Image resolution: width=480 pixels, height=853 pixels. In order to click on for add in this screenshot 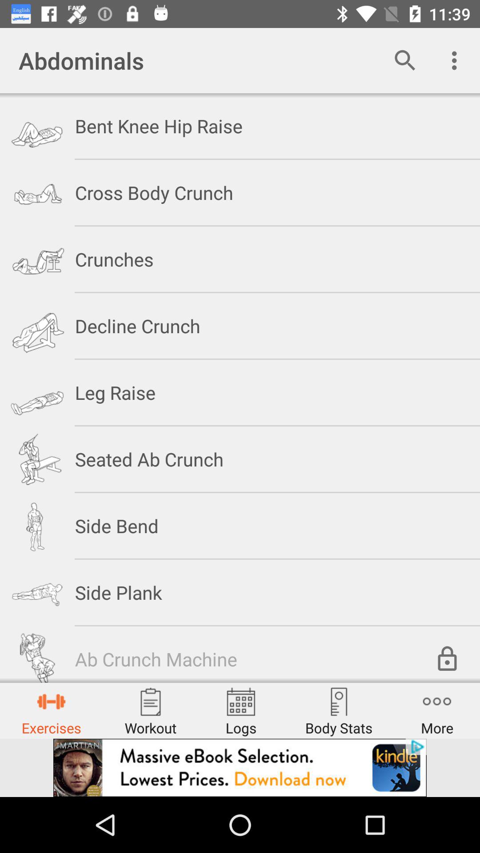, I will do `click(240, 768)`.